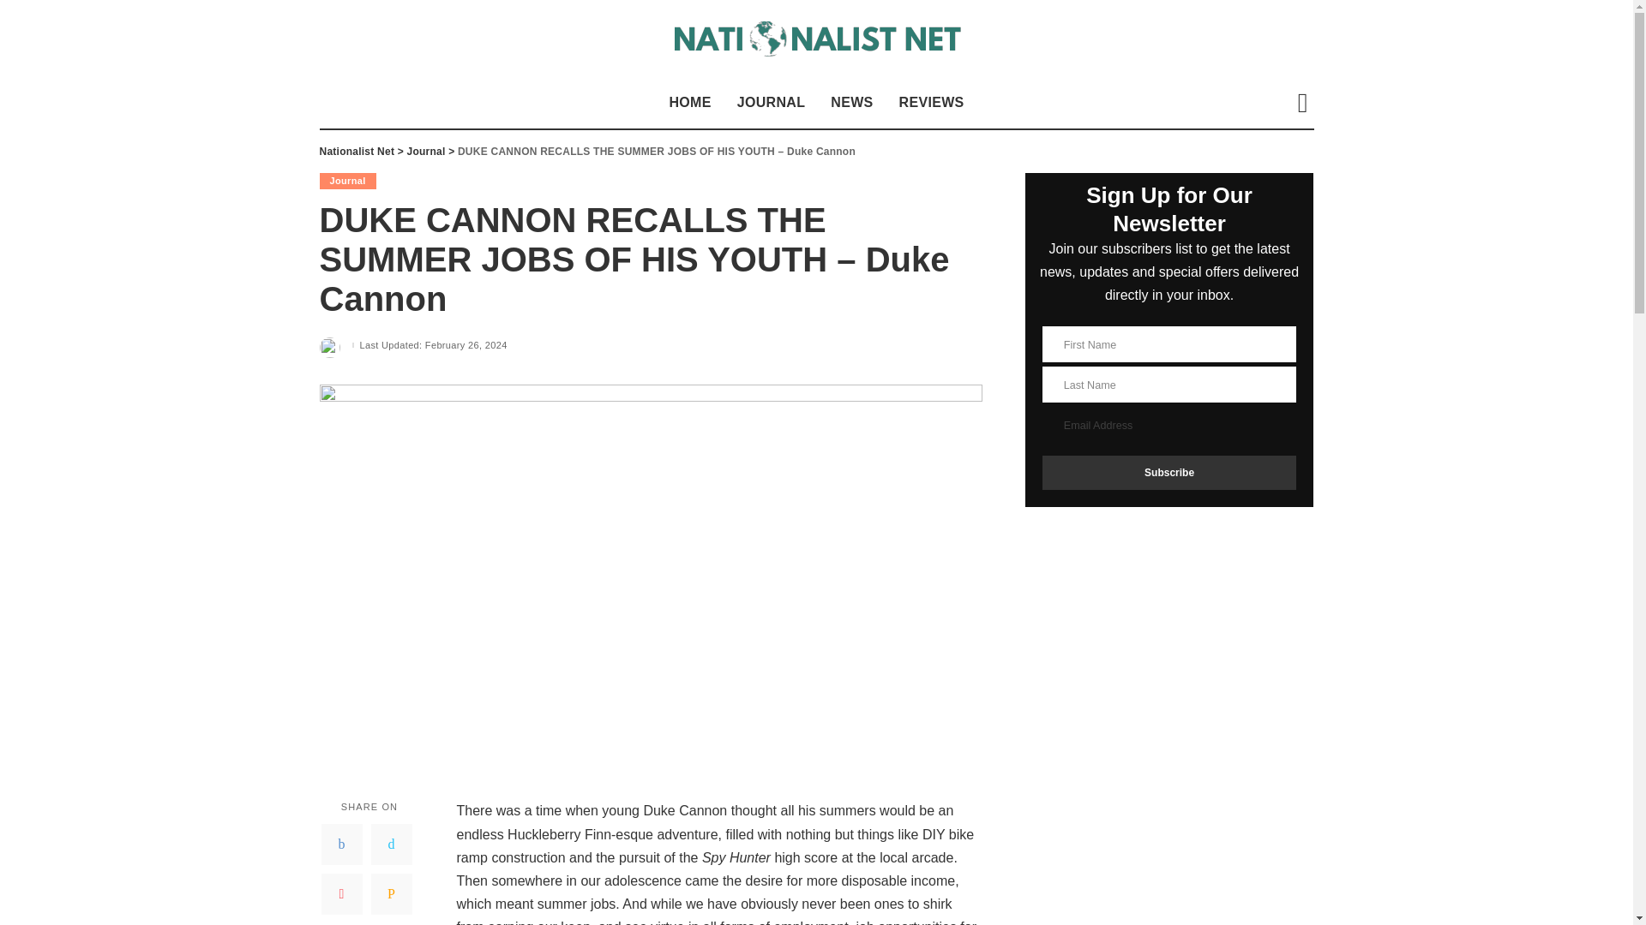  Describe the element at coordinates (426, 151) in the screenshot. I see `Go to the Journal Category archives.` at that location.